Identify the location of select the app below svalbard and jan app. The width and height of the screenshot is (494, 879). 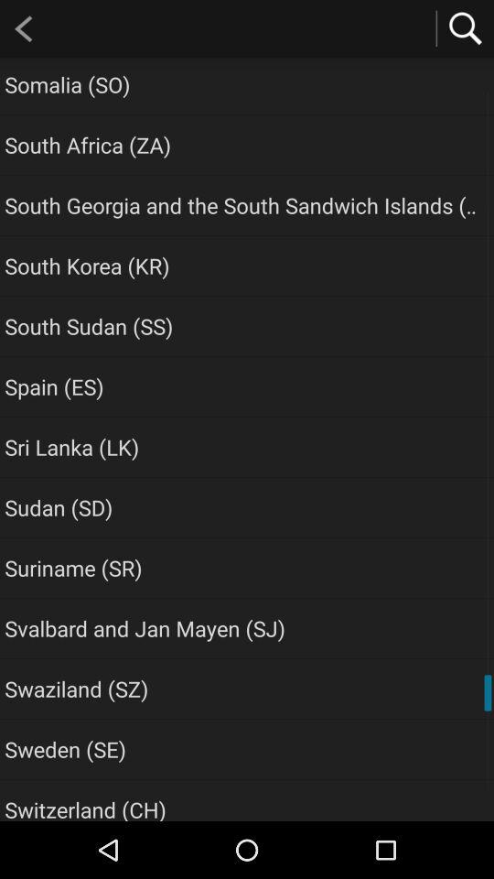
(77, 689).